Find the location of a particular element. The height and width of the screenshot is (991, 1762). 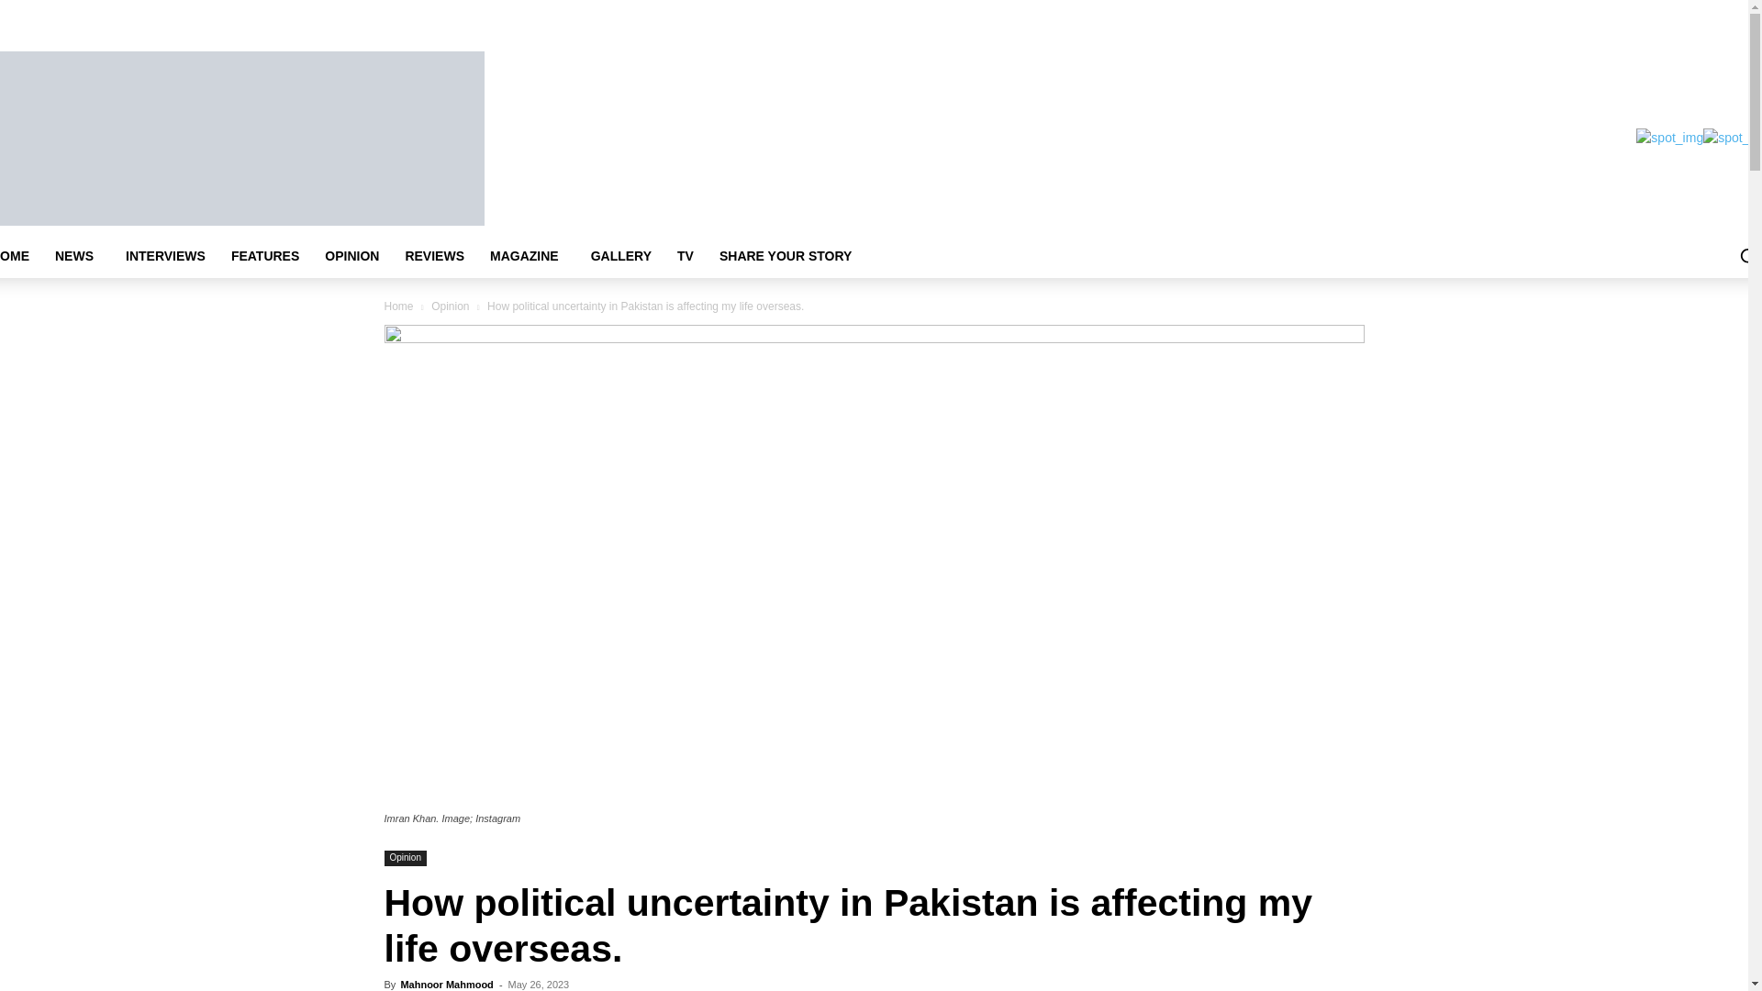

Contact Us is located at coordinates (795, 13).